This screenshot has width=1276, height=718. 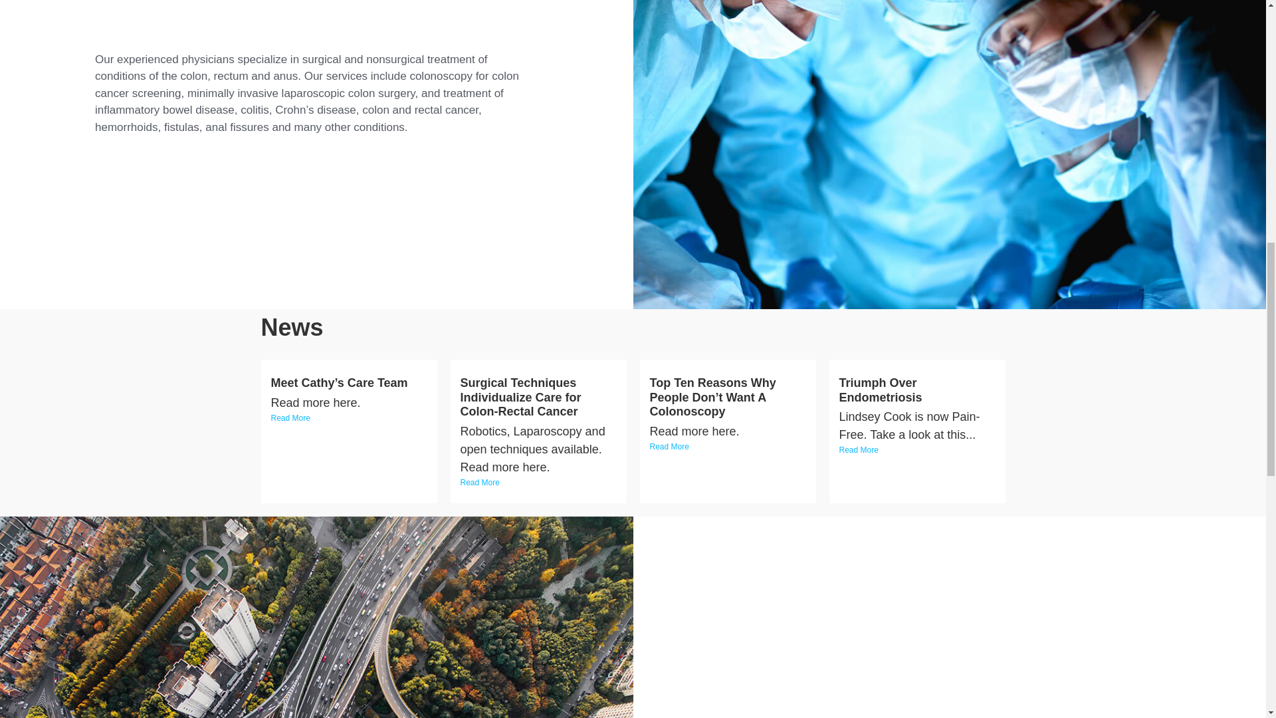 What do you see at coordinates (880, 390) in the screenshot?
I see `Triumph Over Endometriosis` at bounding box center [880, 390].